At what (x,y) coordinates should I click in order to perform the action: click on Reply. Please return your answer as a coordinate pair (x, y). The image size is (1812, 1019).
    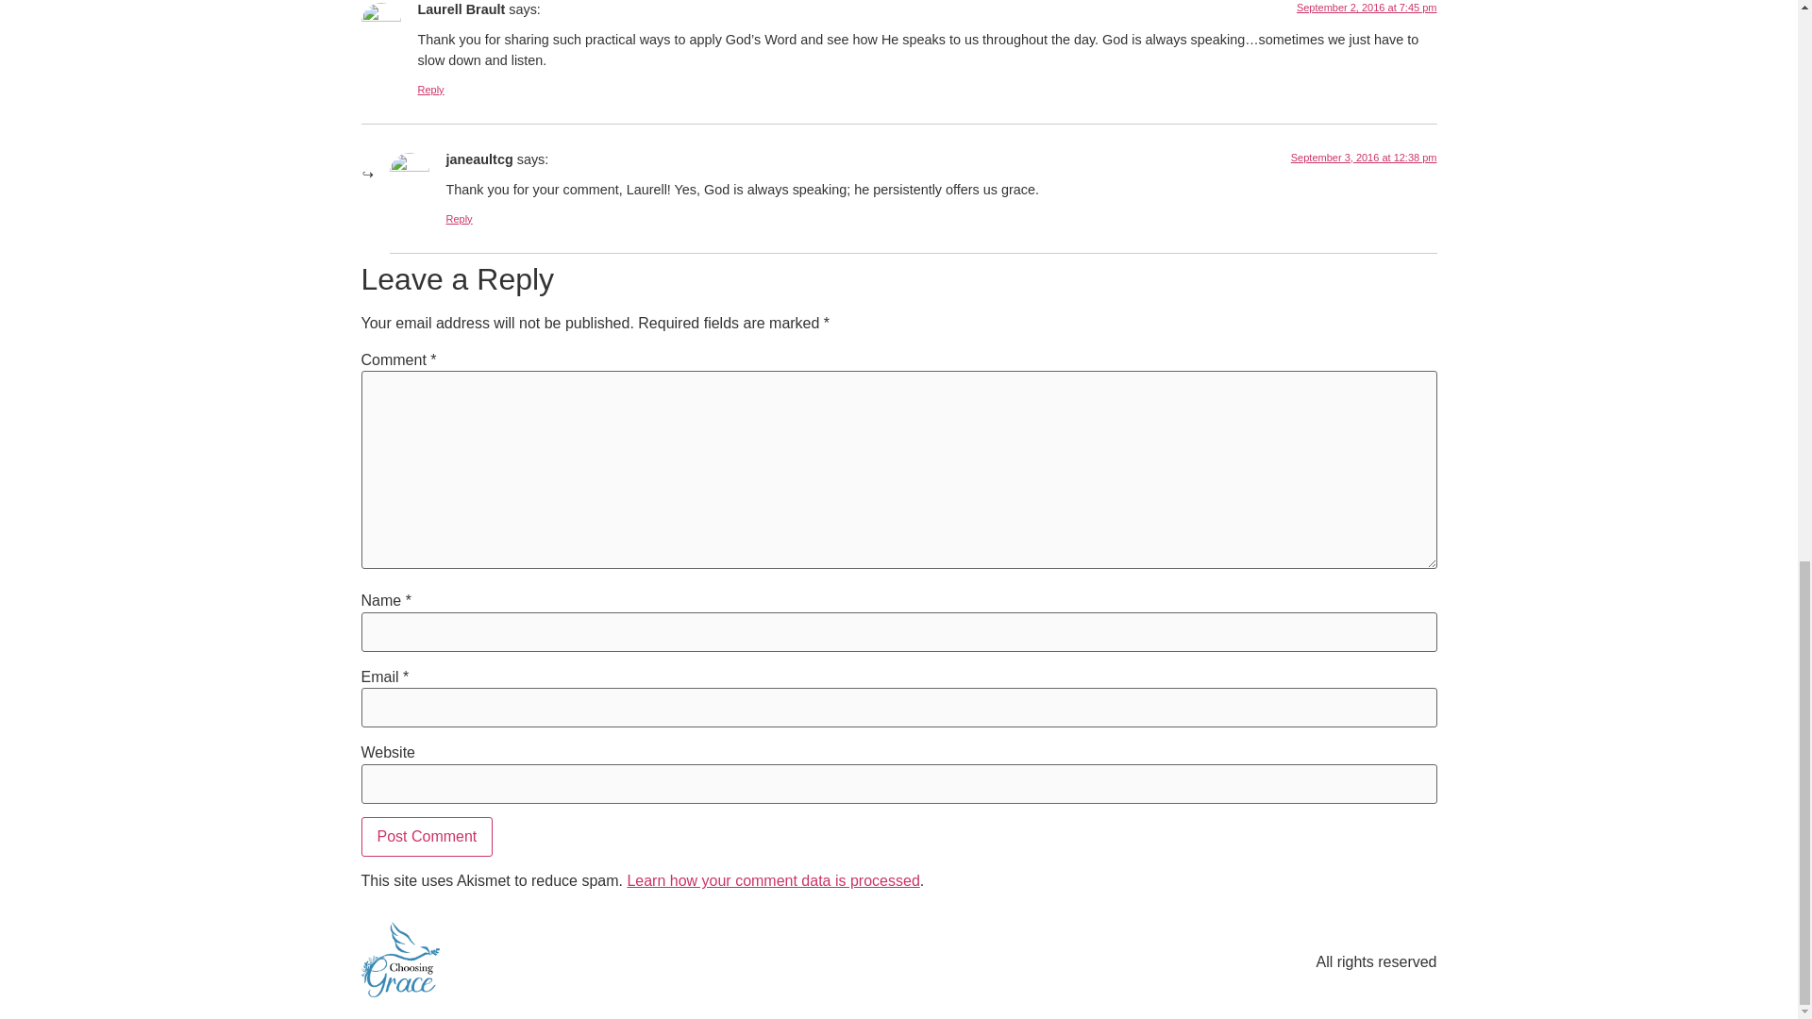
    Looking at the image, I should click on (459, 218).